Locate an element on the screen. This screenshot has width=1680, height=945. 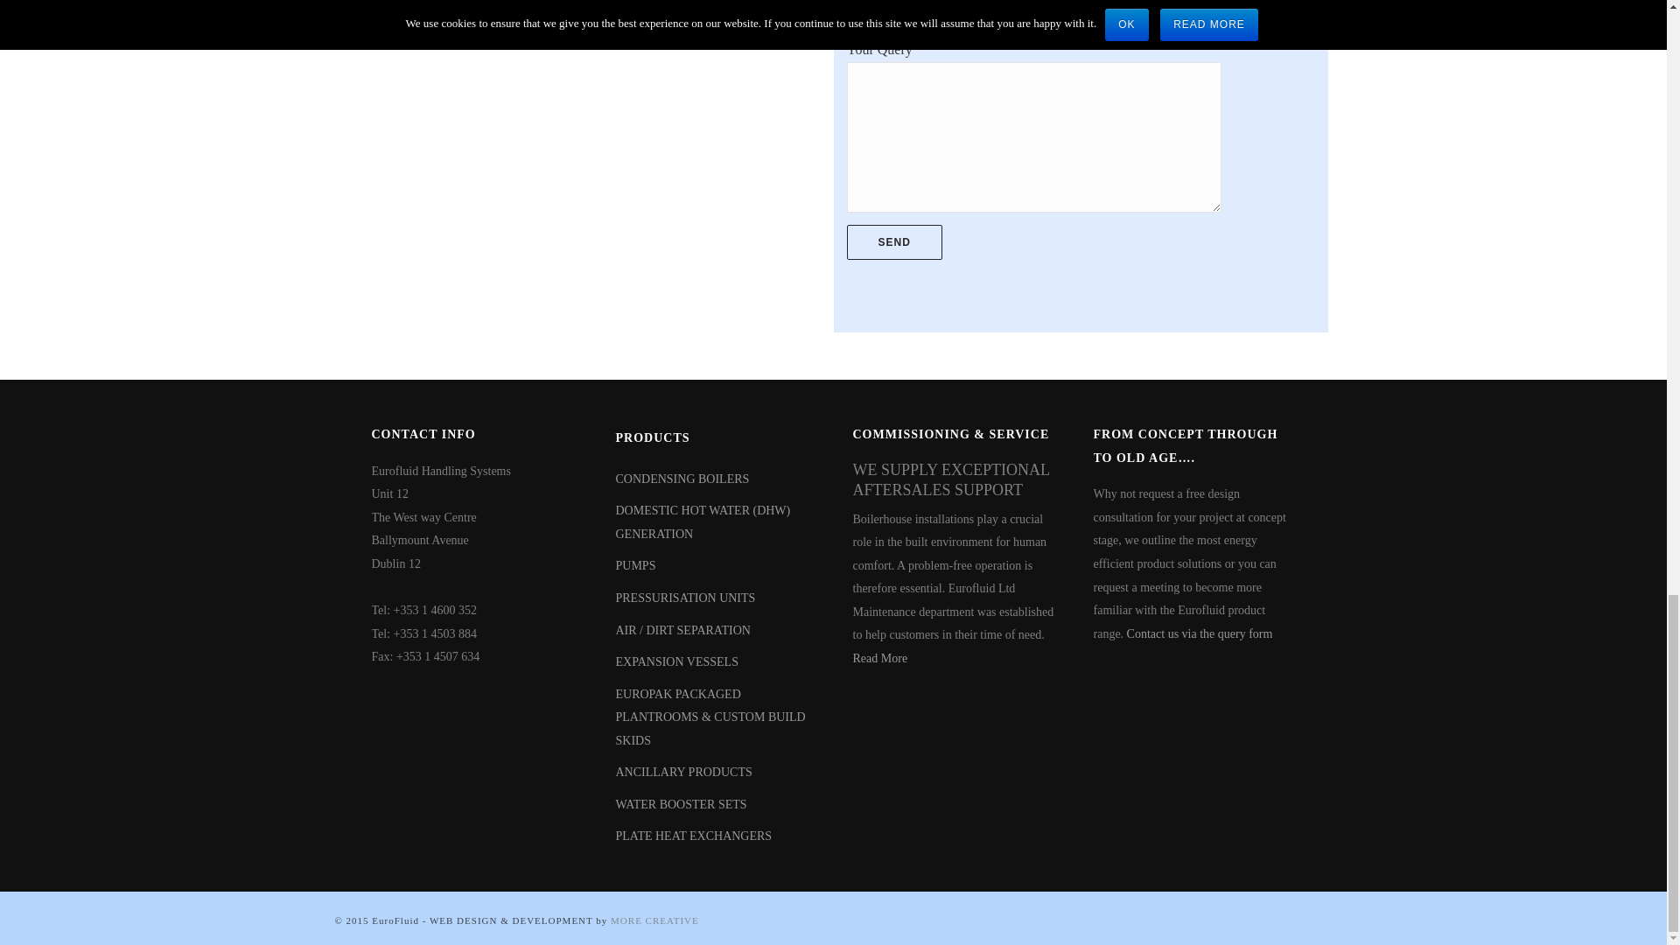
Send is located at coordinates (894, 242).